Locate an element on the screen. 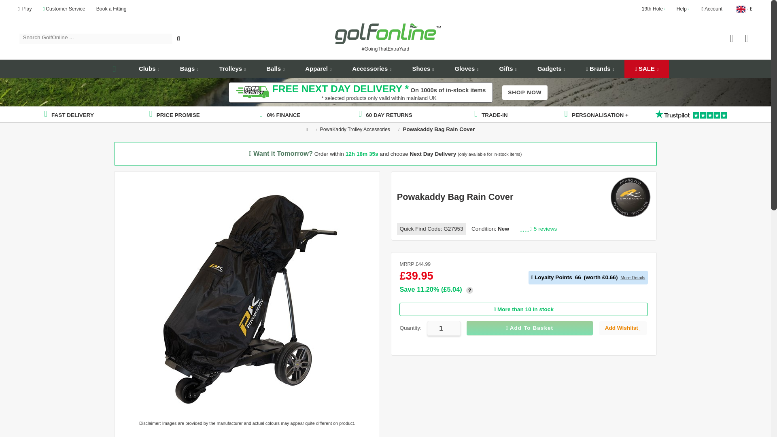  Customer Service is located at coordinates (64, 9).